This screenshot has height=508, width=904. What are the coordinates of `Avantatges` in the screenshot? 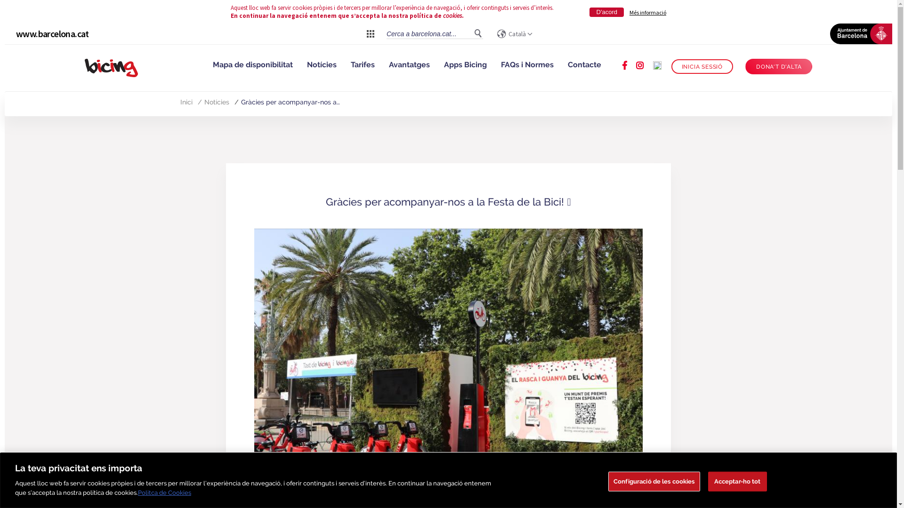 It's located at (410, 65).